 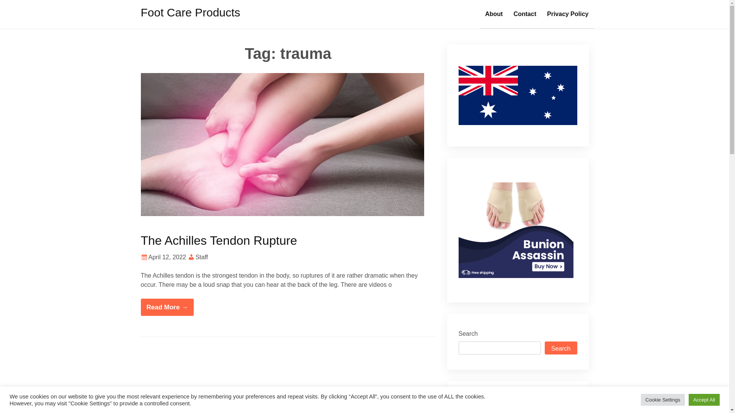 What do you see at coordinates (494, 14) in the screenshot?
I see `About` at bounding box center [494, 14].